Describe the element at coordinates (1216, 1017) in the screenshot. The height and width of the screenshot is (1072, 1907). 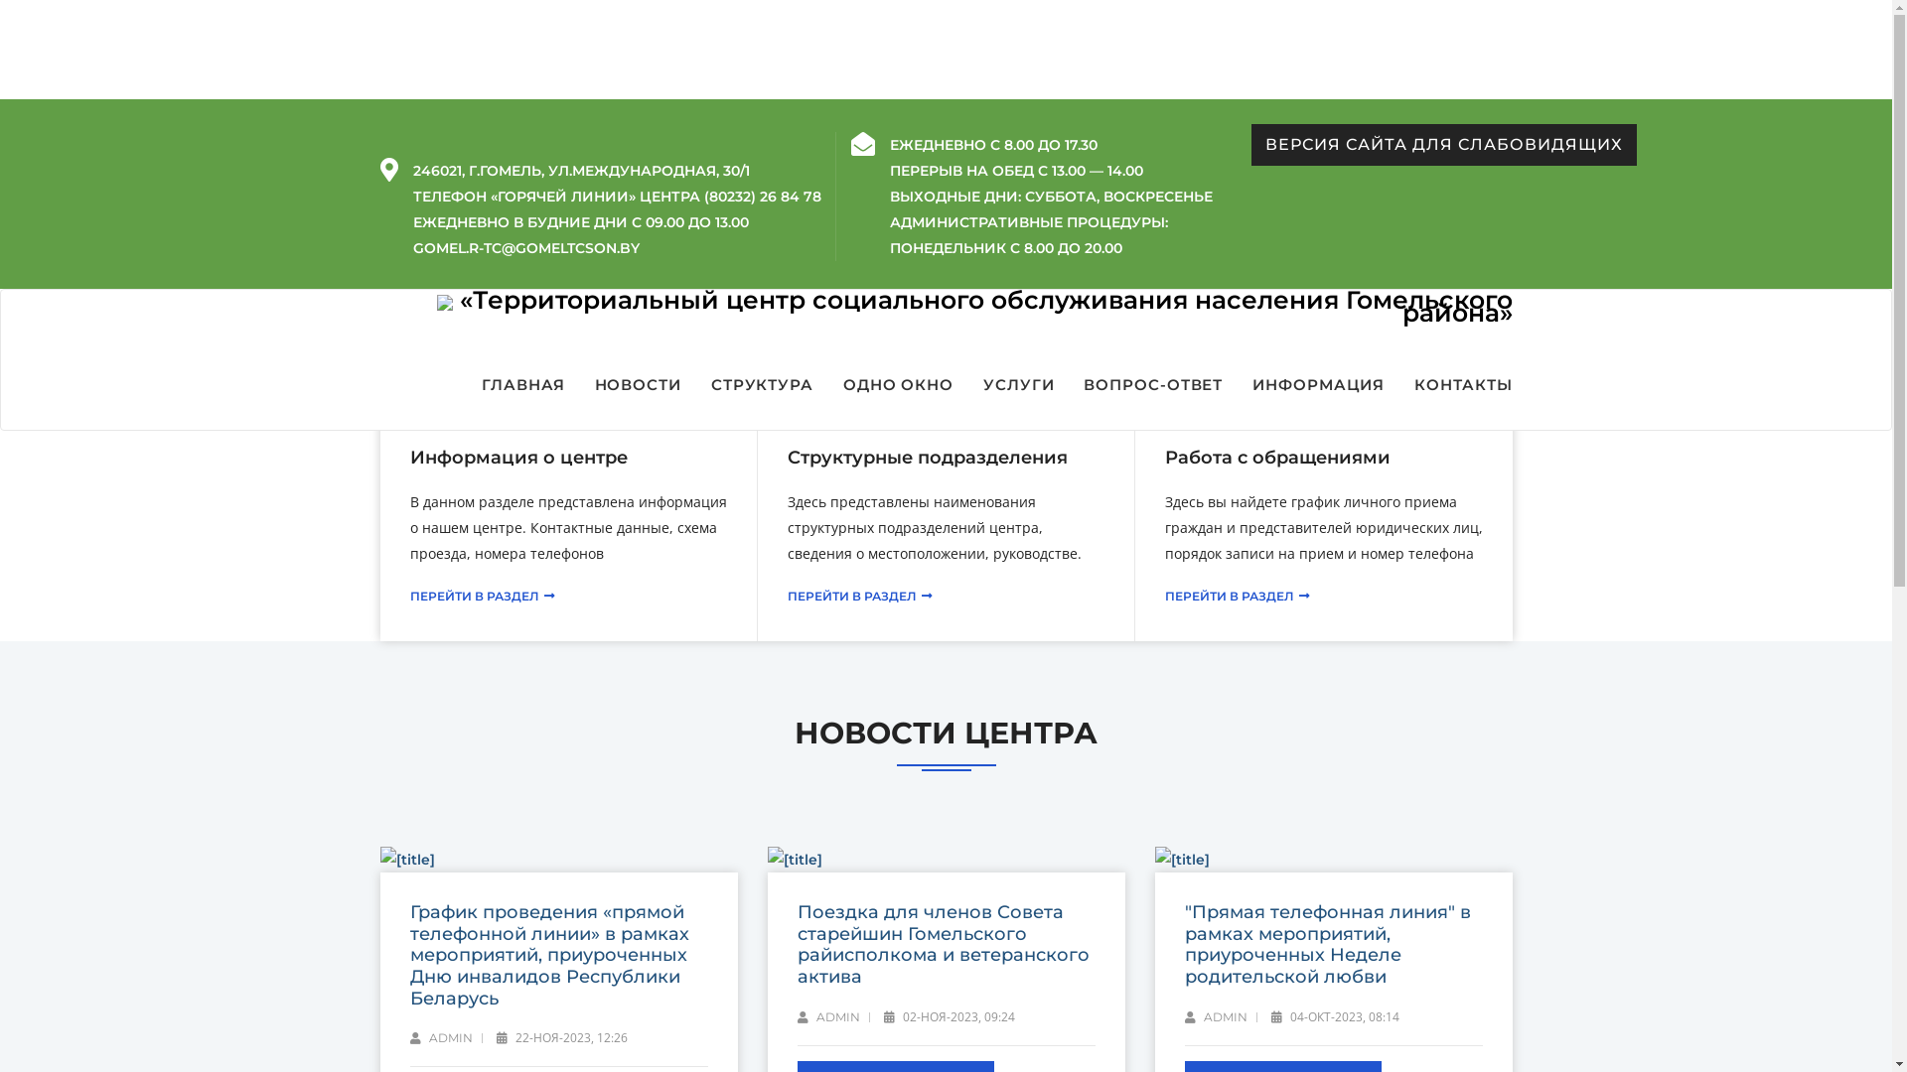
I see `ADMIN` at that location.